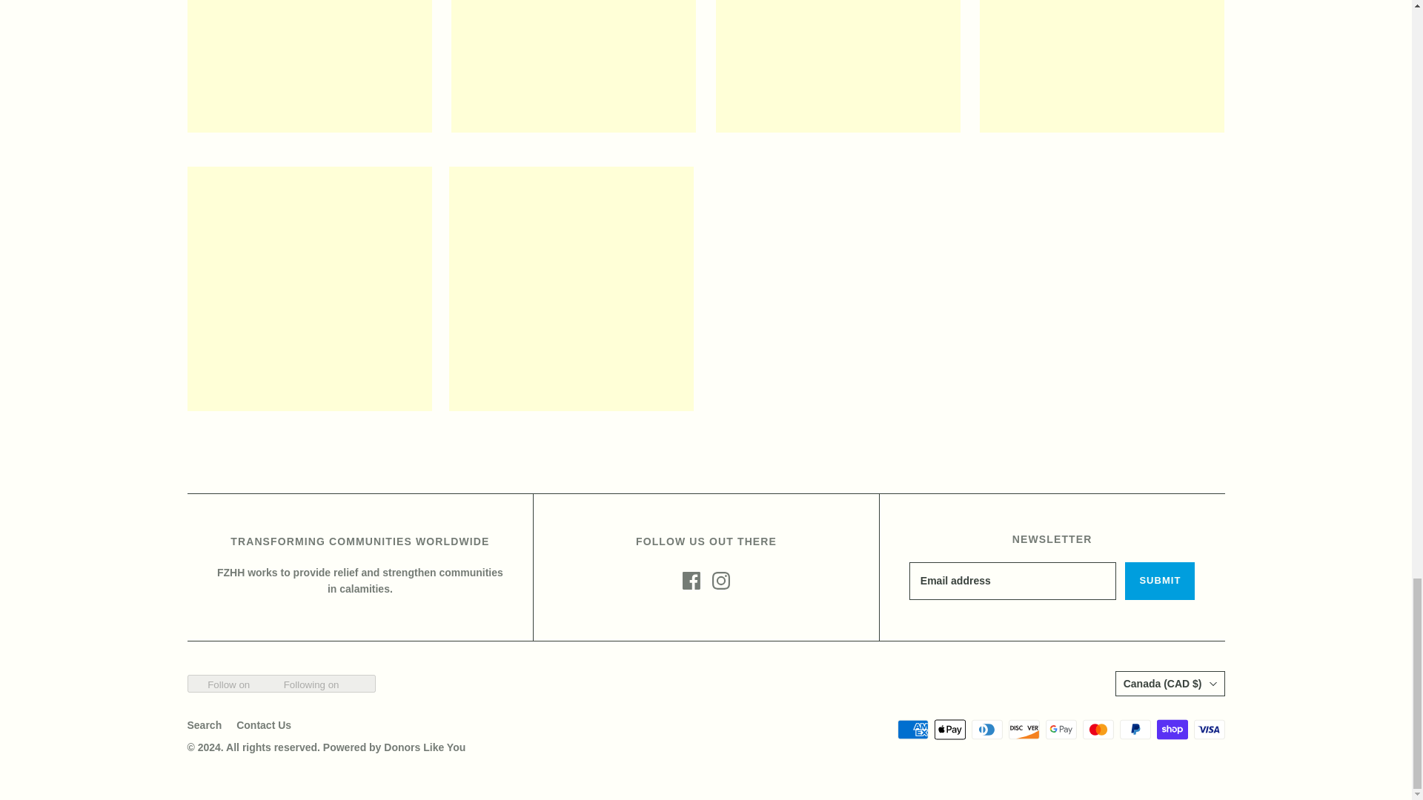 Image resolution: width=1423 pixels, height=800 pixels. What do you see at coordinates (1208, 729) in the screenshot?
I see `Visa` at bounding box center [1208, 729].